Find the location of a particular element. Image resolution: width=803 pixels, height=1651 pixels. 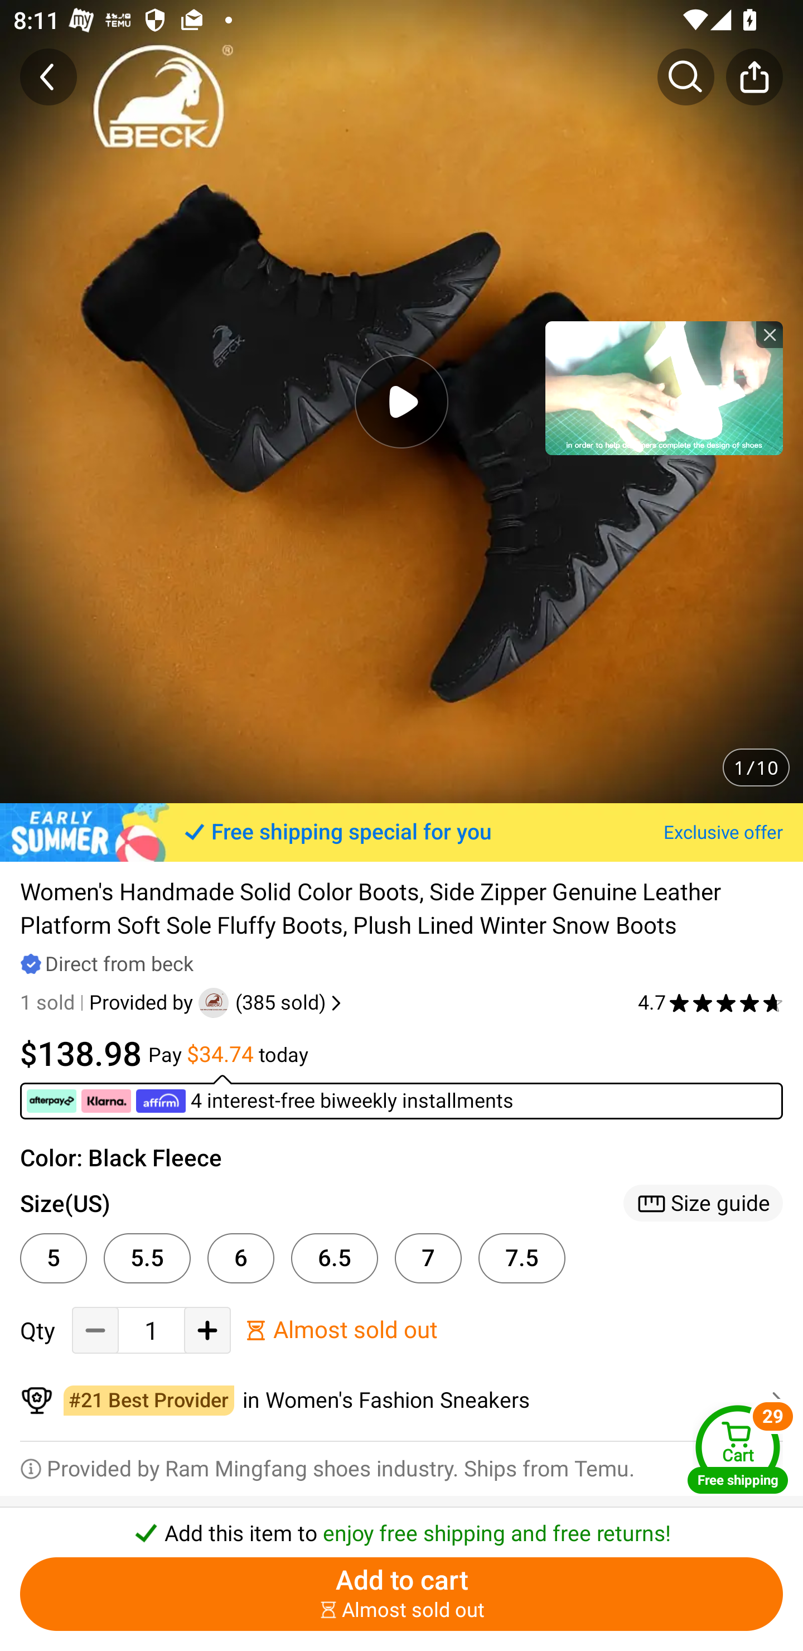

4.7 is located at coordinates (710, 1003).